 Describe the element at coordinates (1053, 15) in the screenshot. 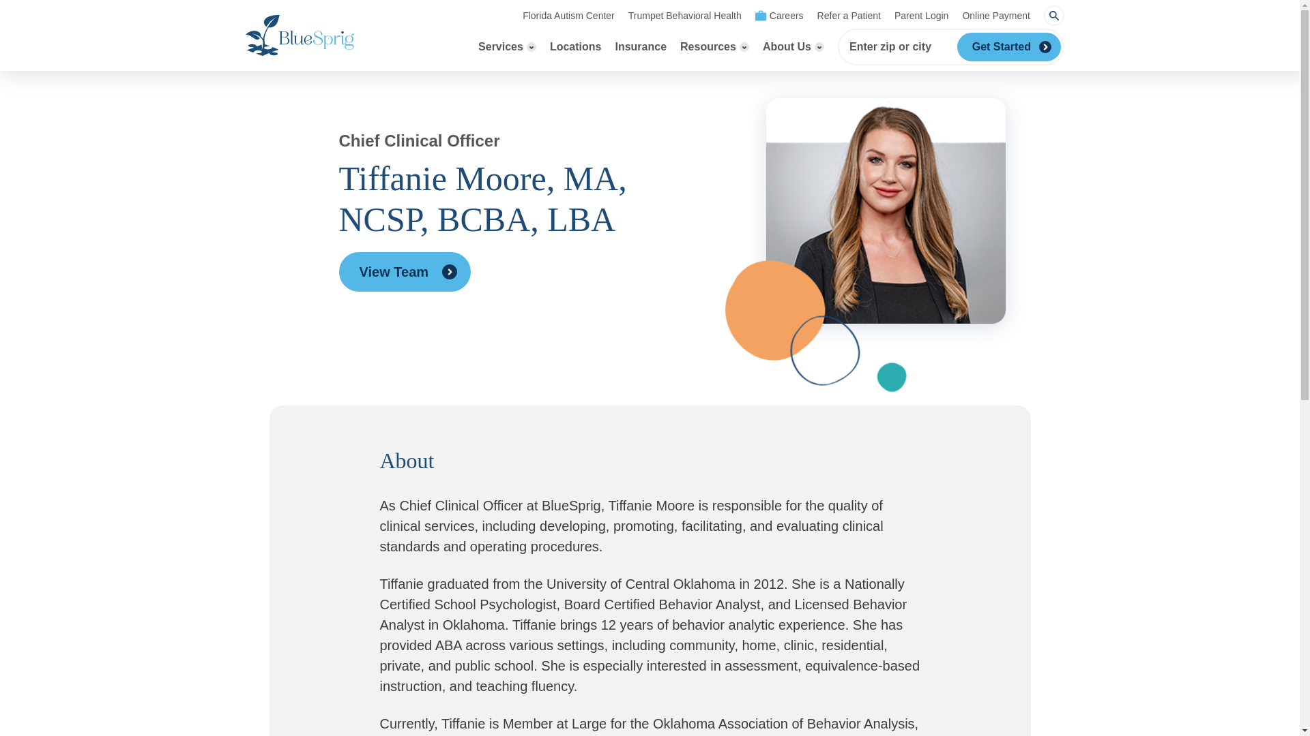

I see `on` at that location.